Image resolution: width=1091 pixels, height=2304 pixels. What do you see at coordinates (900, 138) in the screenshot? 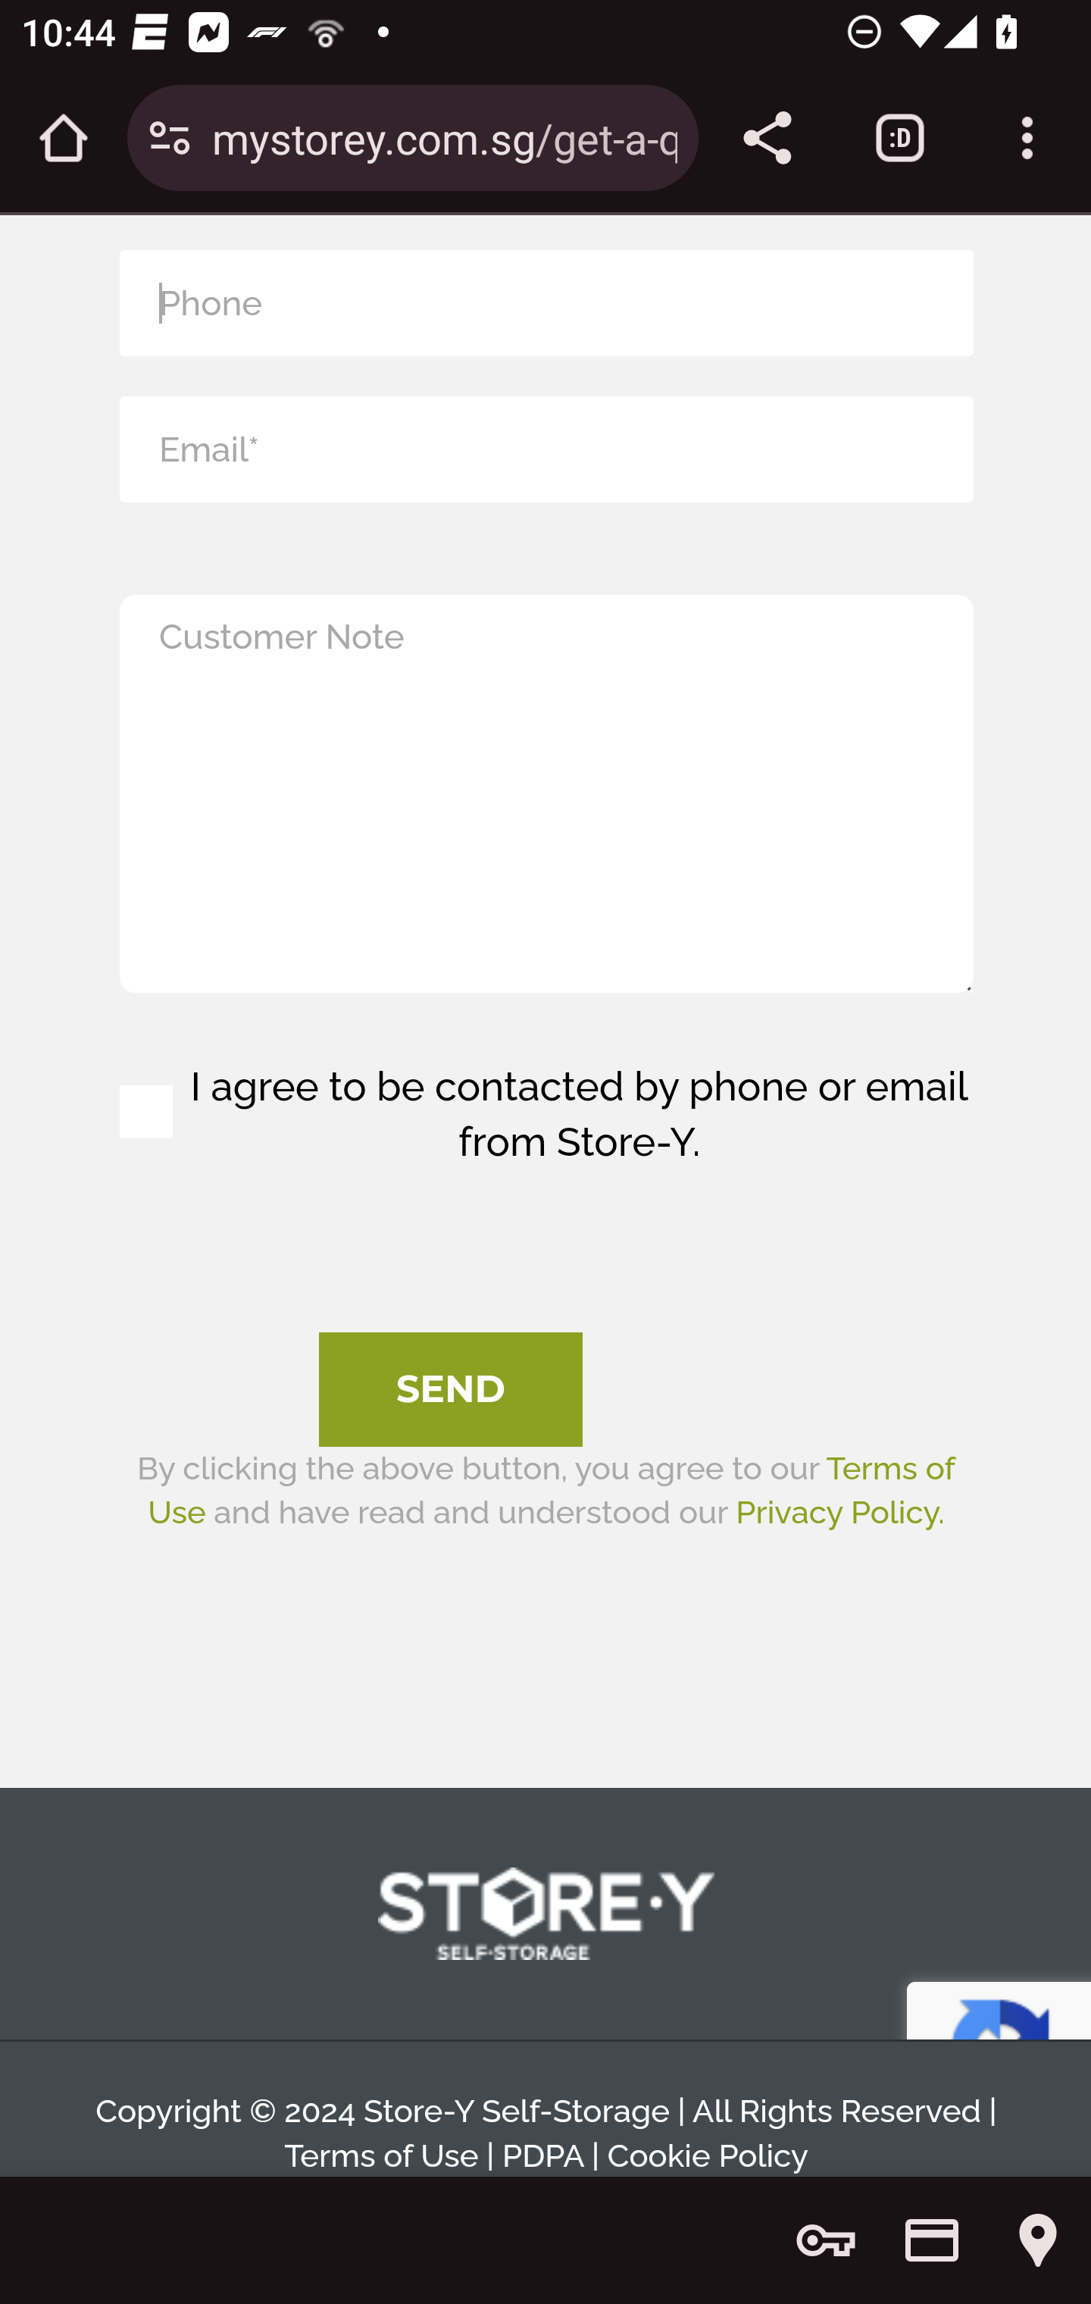
I see `Switch or close tabs` at bounding box center [900, 138].